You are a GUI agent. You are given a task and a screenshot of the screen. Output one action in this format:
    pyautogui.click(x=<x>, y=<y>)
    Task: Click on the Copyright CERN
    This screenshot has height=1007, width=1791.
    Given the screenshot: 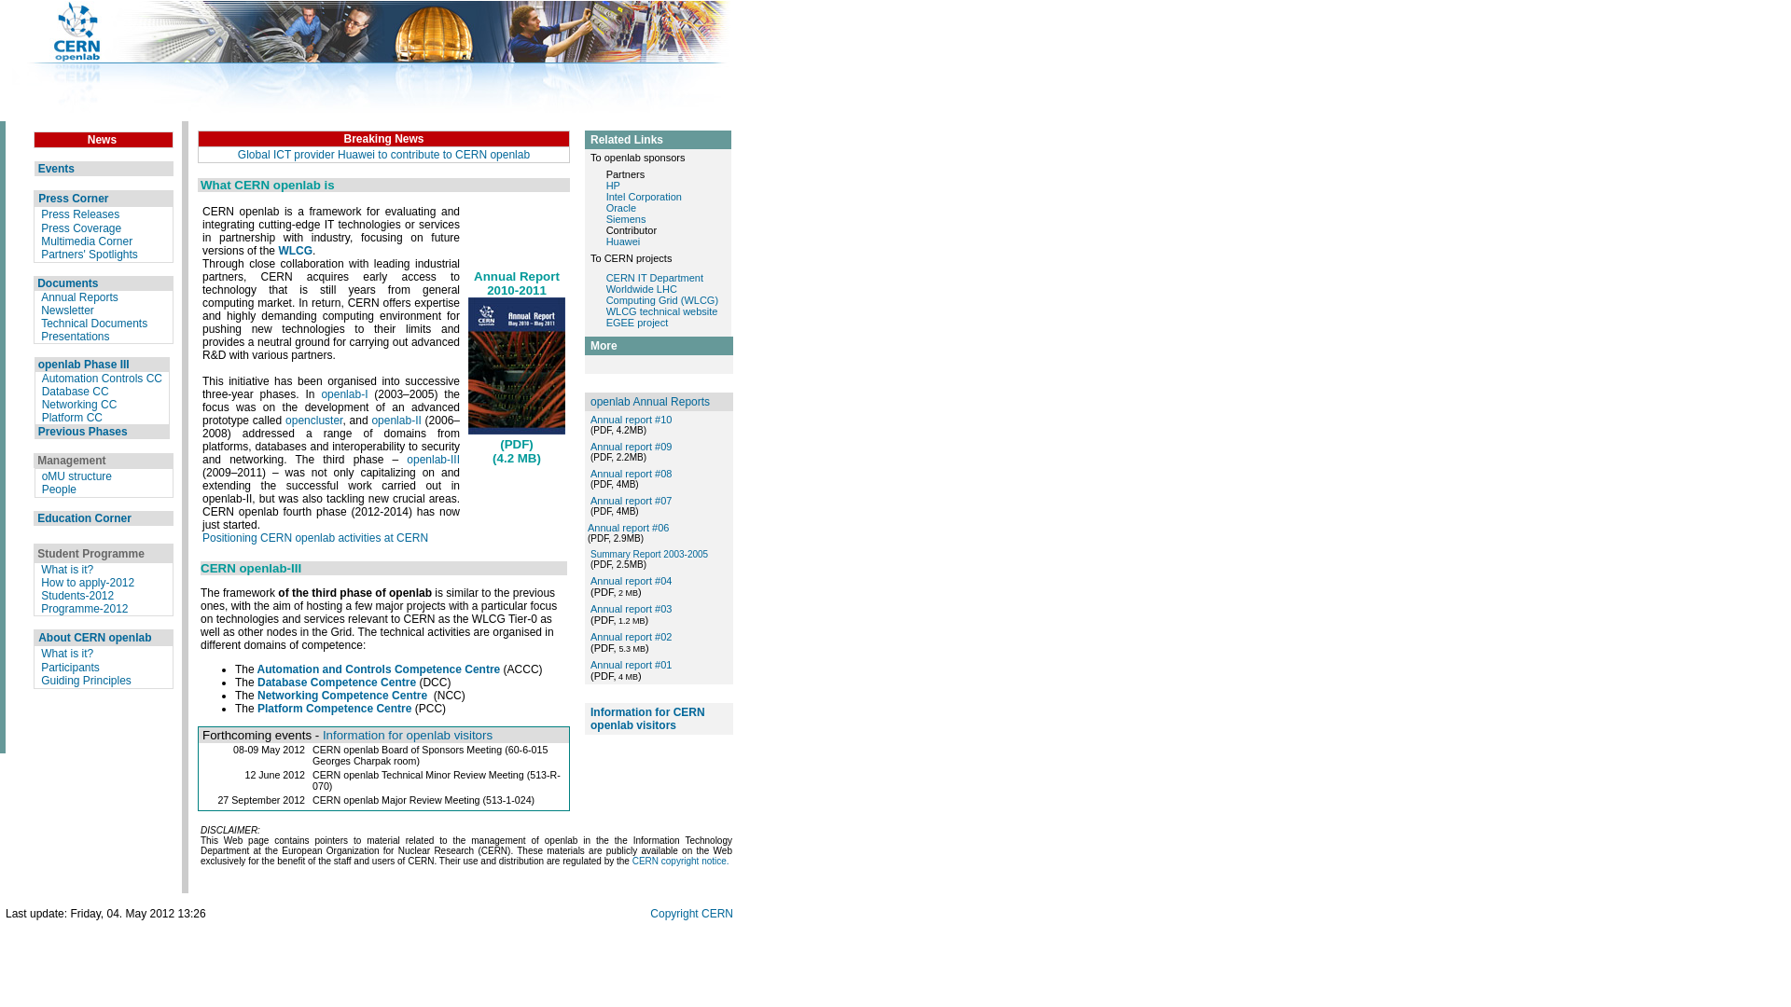 What is the action you would take?
    pyautogui.click(x=692, y=913)
    